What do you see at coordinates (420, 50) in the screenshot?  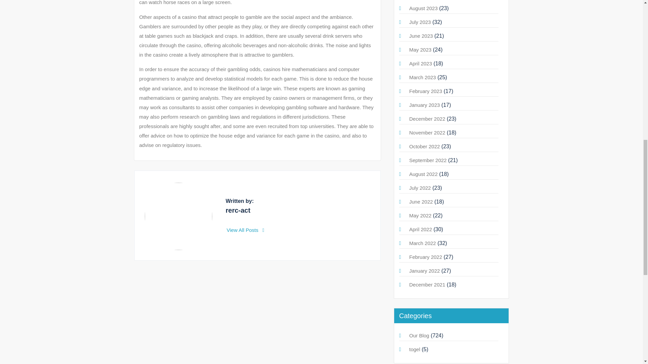 I see `May 2023` at bounding box center [420, 50].